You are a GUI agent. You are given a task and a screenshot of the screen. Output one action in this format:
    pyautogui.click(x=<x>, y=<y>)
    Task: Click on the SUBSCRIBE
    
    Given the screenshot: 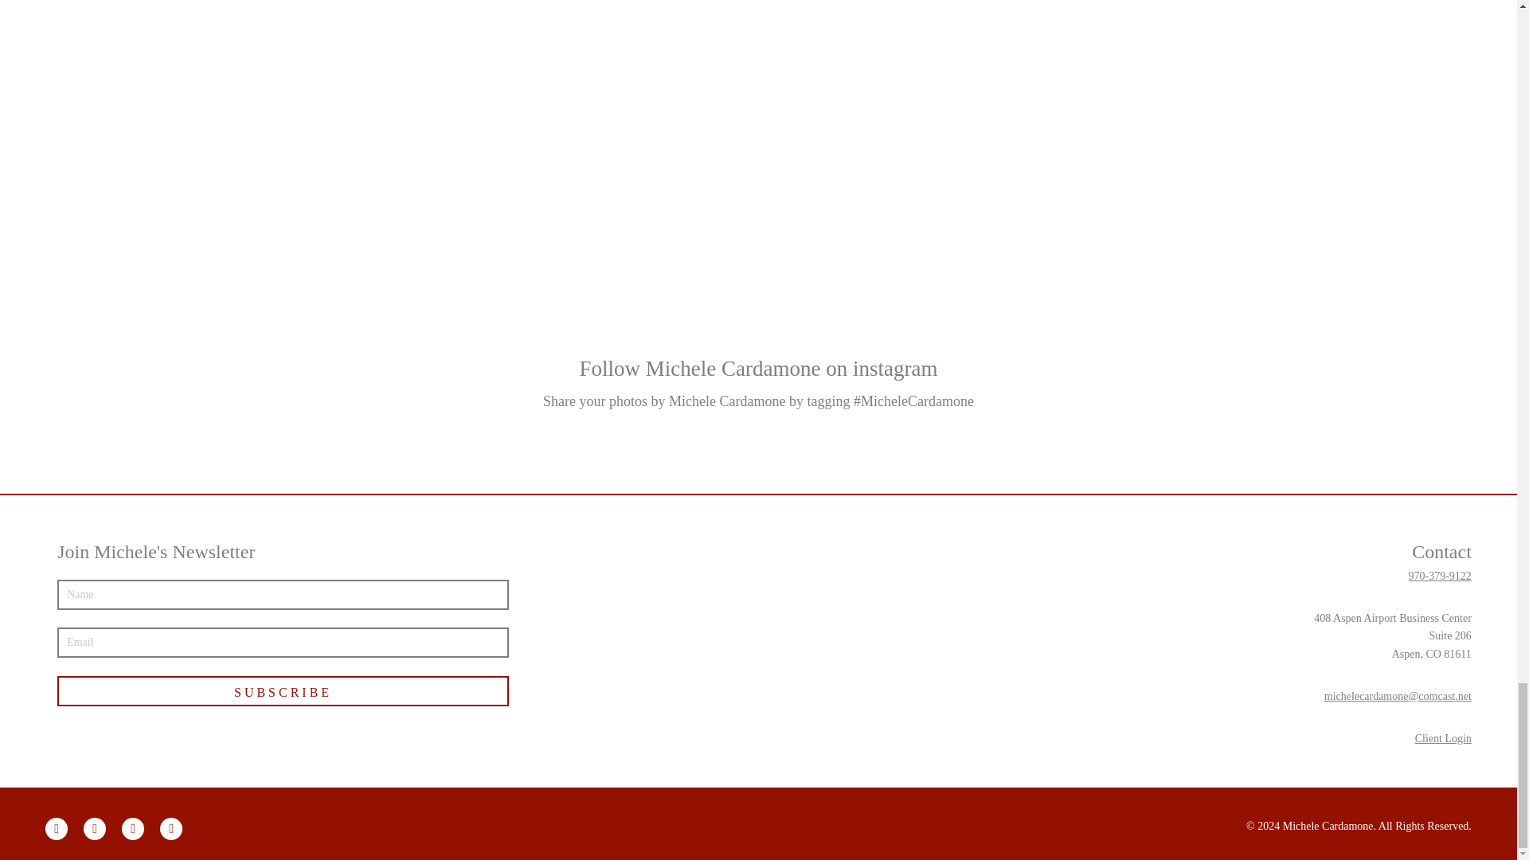 What is the action you would take?
    pyautogui.click(x=284, y=690)
    